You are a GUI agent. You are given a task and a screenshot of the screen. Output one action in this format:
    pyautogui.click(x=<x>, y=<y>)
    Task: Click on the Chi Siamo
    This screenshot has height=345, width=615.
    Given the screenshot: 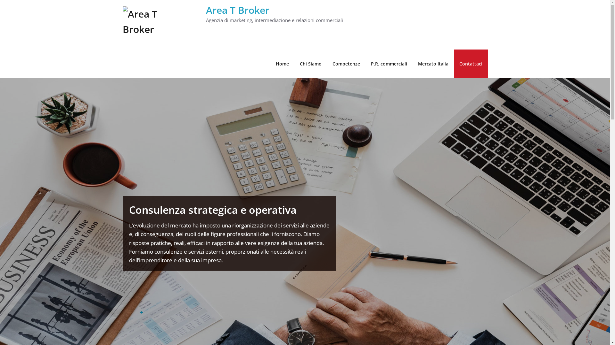 What is the action you would take?
    pyautogui.click(x=310, y=64)
    